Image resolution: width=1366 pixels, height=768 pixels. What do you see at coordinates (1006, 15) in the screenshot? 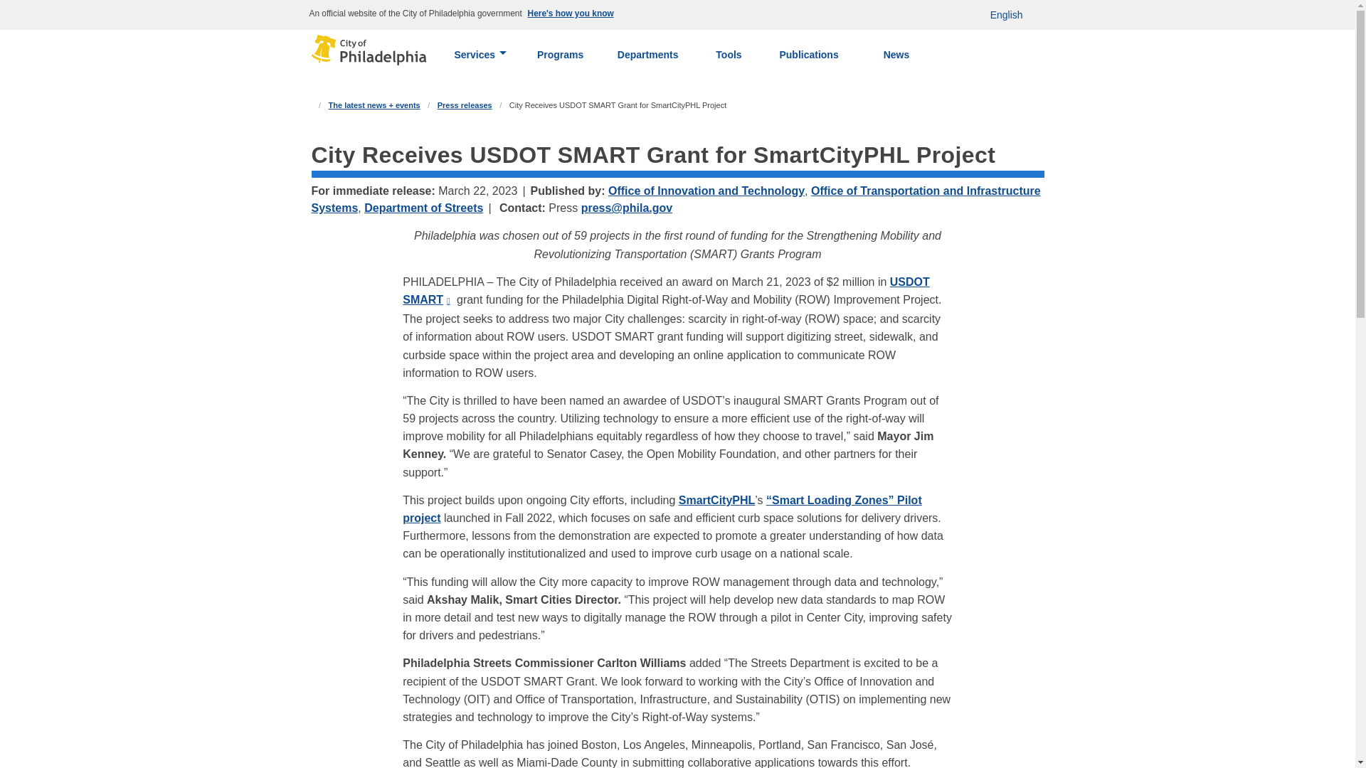
I see `English` at bounding box center [1006, 15].